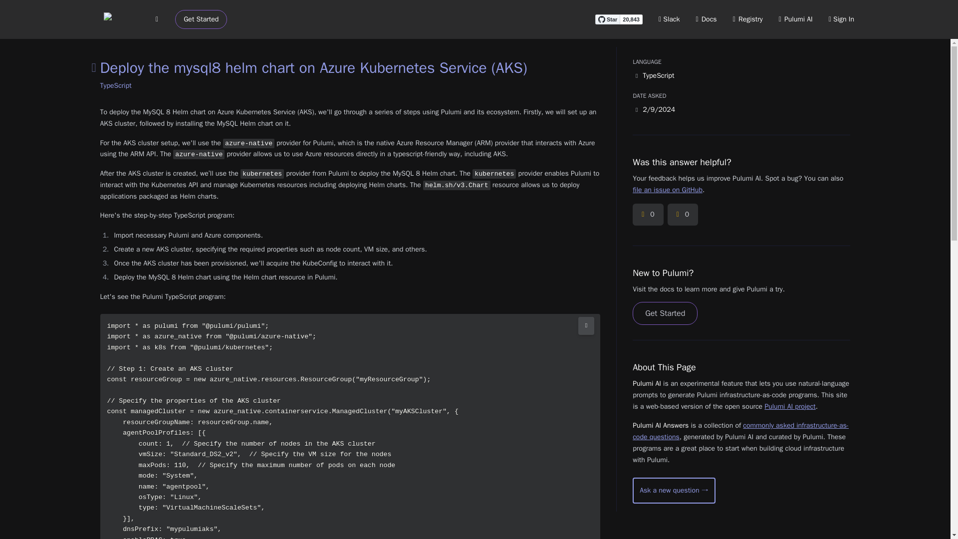  I want to click on  Star, so click(607, 19).